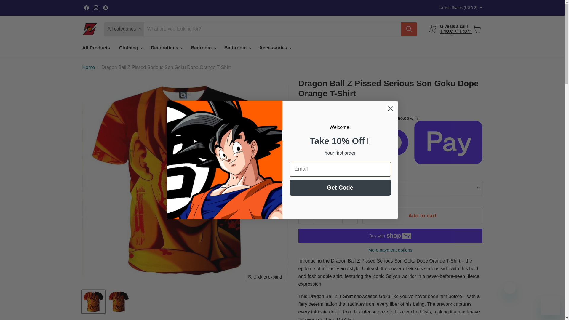 This screenshot has height=320, width=569. Describe the element at coordinates (96, 7) in the screenshot. I see `Find us on Instagram` at that location.